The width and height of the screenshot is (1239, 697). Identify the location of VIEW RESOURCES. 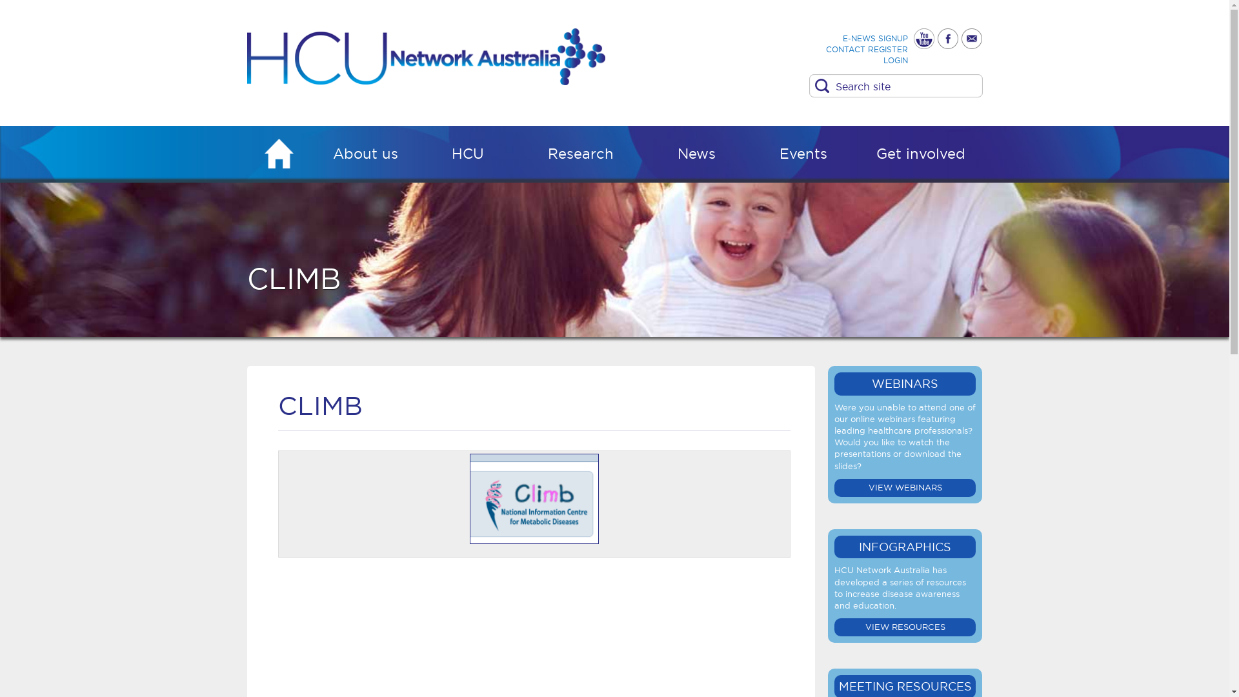
(905, 627).